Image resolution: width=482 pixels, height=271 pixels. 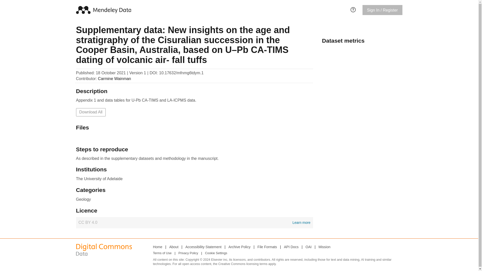 What do you see at coordinates (174, 247) in the screenshot?
I see `API Docs` at bounding box center [174, 247].